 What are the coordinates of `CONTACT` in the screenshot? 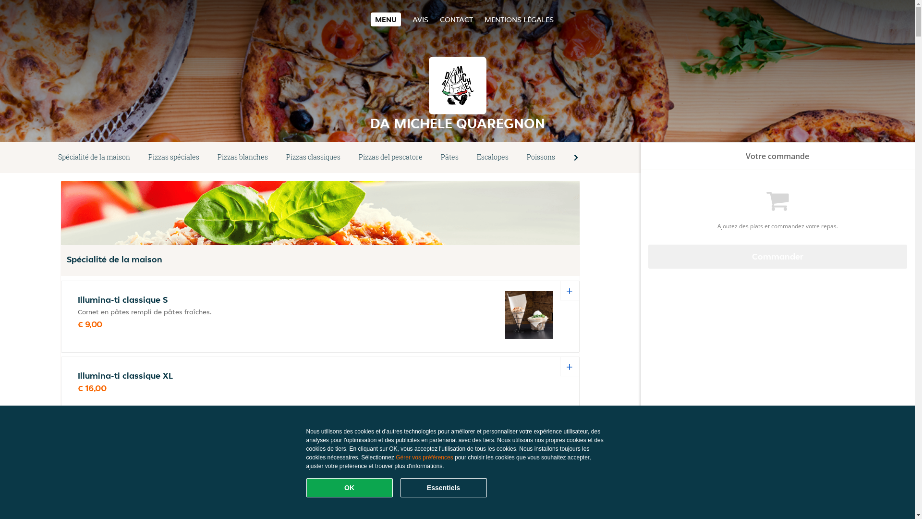 It's located at (456, 19).